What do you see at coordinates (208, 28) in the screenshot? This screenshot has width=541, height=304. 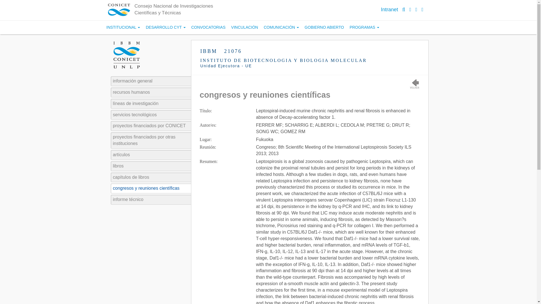 I see `CONVOCATORIAS` at bounding box center [208, 28].